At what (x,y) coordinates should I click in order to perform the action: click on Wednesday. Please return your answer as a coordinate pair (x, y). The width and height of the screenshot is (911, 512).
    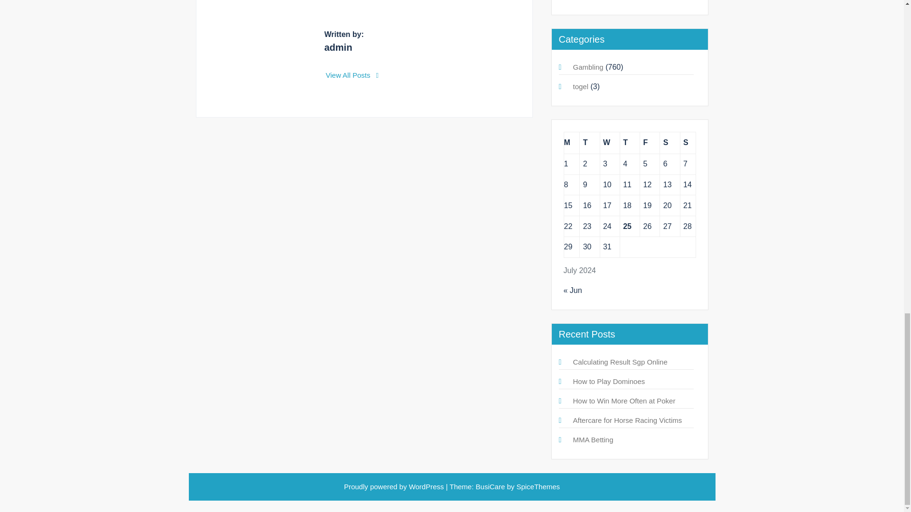
    Looking at the image, I should click on (609, 143).